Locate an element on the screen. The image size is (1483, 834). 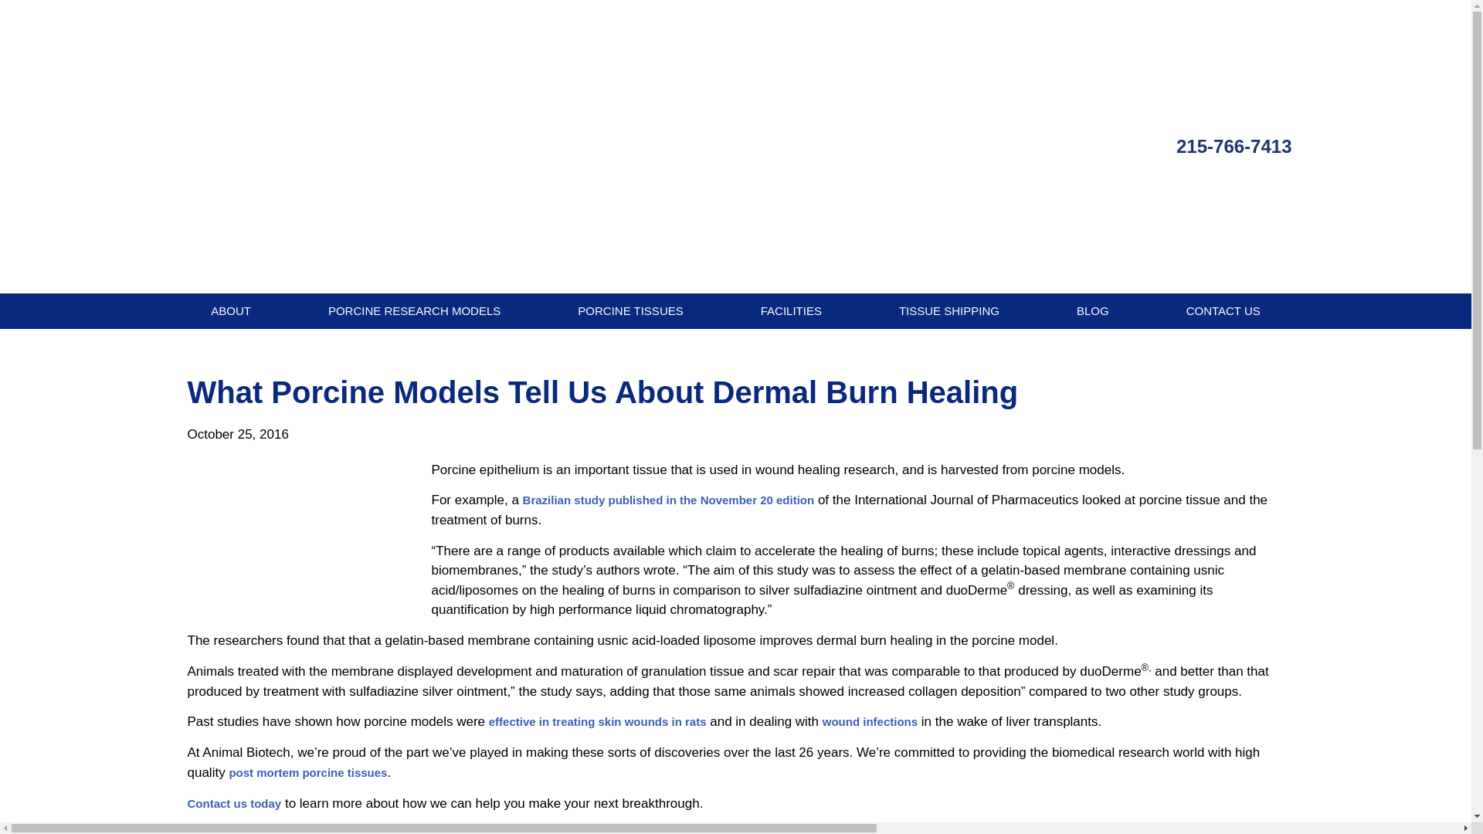
CONTACT US is located at coordinates (1223, 310).